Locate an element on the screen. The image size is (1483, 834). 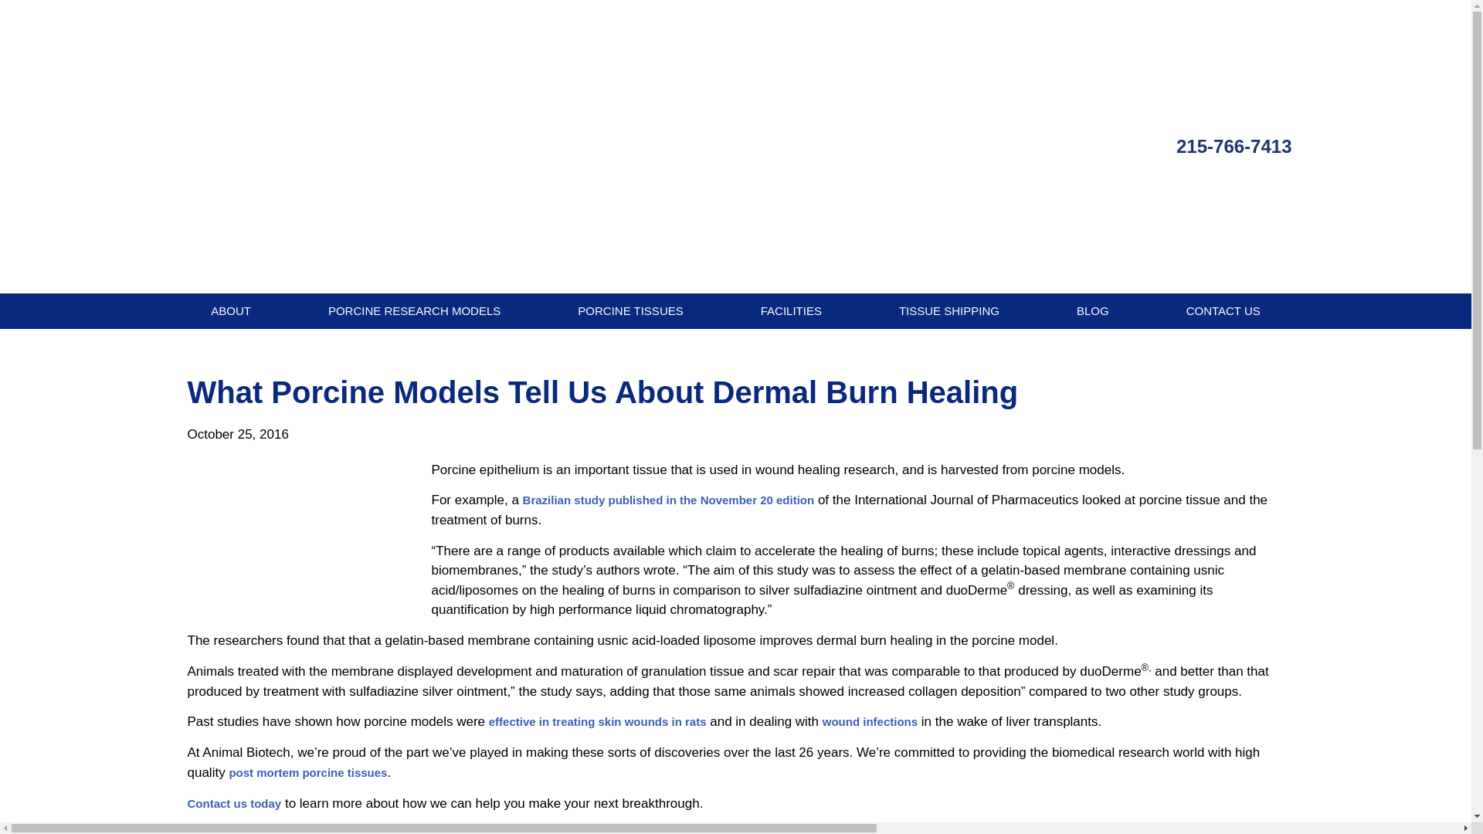
CONTACT US is located at coordinates (1223, 310).